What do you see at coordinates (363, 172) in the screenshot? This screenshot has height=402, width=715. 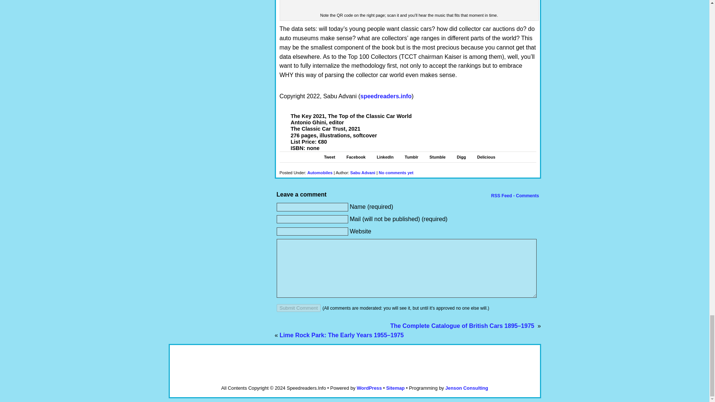 I see `Sabu Advani` at bounding box center [363, 172].